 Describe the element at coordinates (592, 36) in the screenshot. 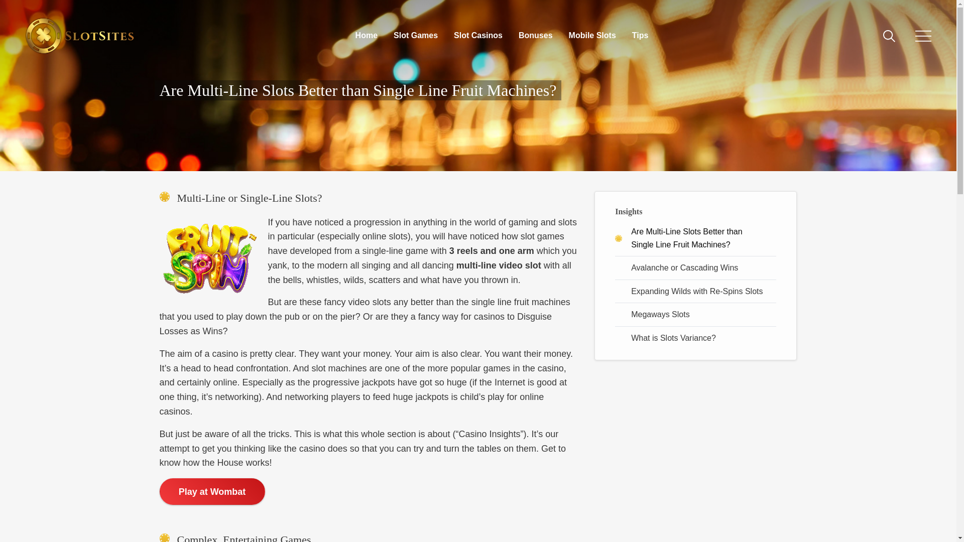

I see `Mobile Slots` at that location.